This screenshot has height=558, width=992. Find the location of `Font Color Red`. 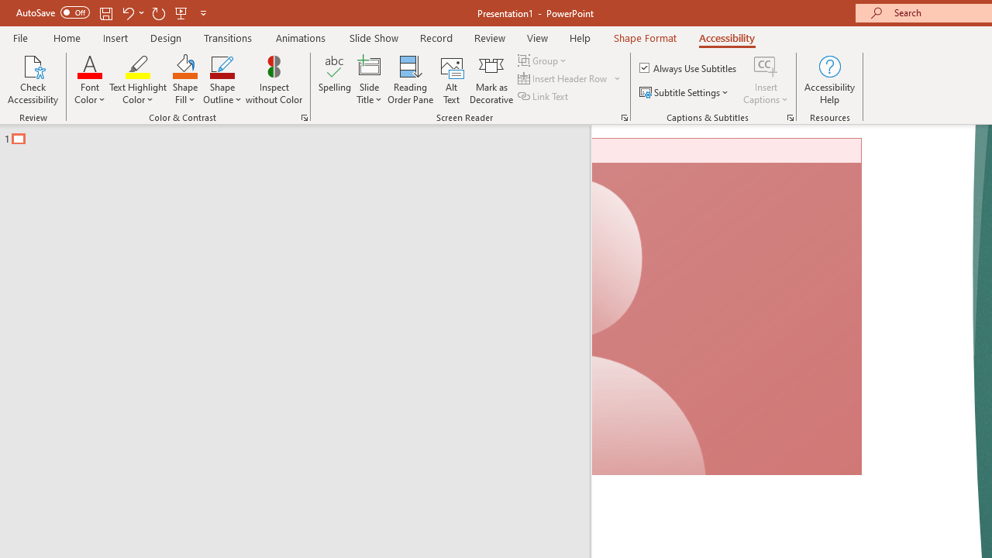

Font Color Red is located at coordinates (431, 139).